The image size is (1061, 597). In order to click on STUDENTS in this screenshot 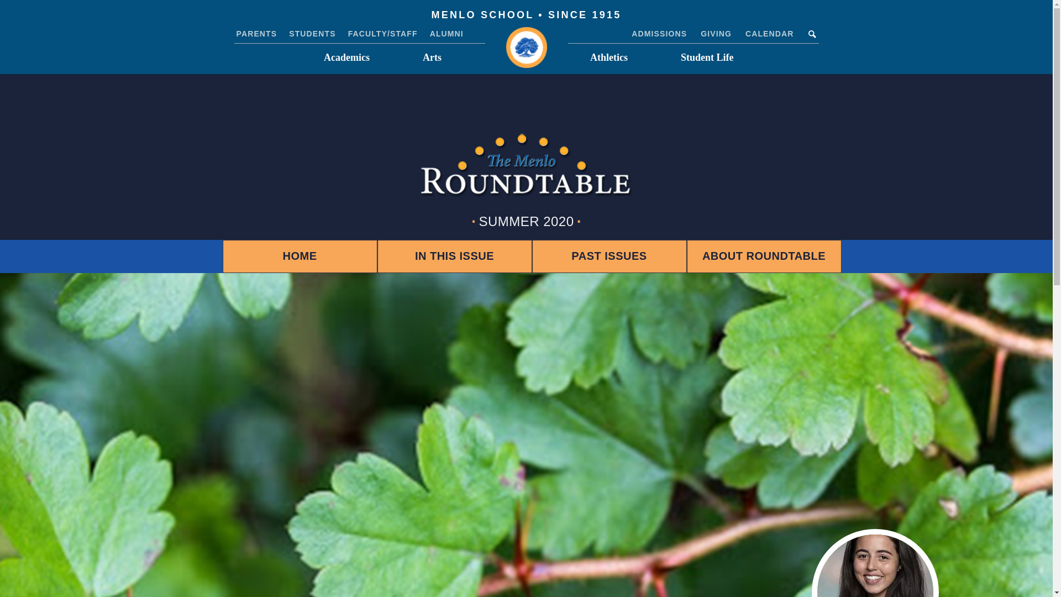, I will do `click(312, 33)`.